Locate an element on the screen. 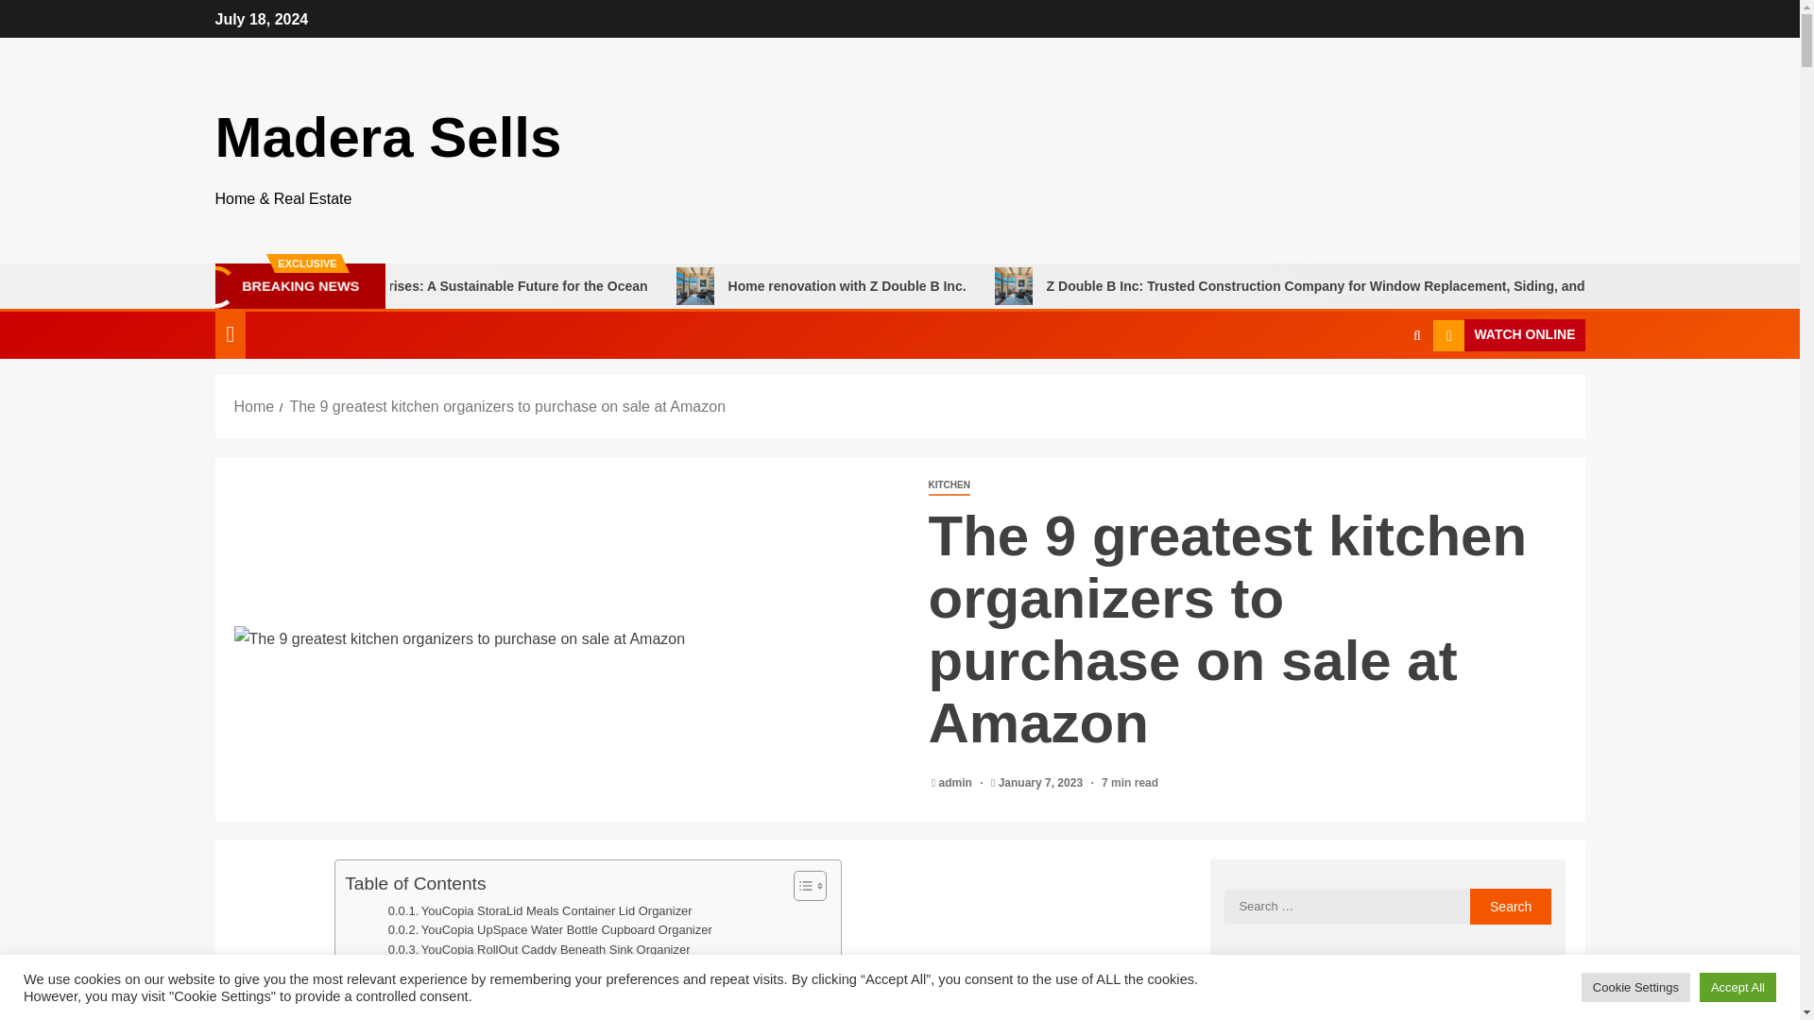 Image resolution: width=1814 pixels, height=1020 pixels. YouCopia RollOut Caddy Beneath Sink Organizer is located at coordinates (539, 950).